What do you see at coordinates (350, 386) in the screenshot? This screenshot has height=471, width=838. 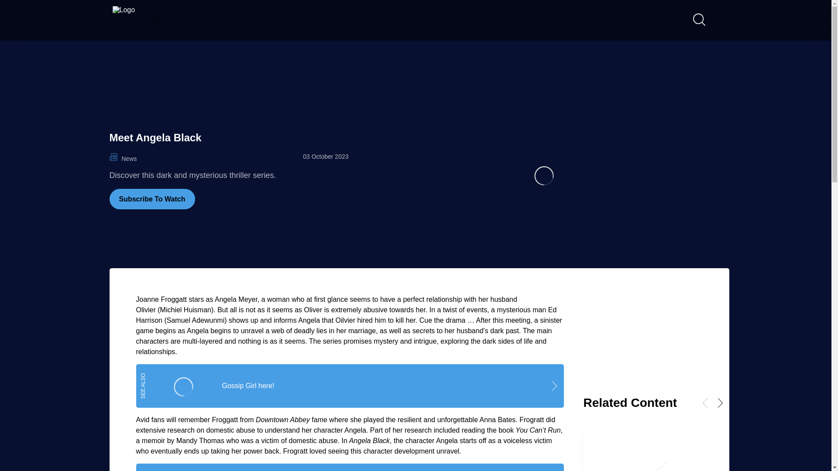 I see `Gossip Girl here!` at bounding box center [350, 386].